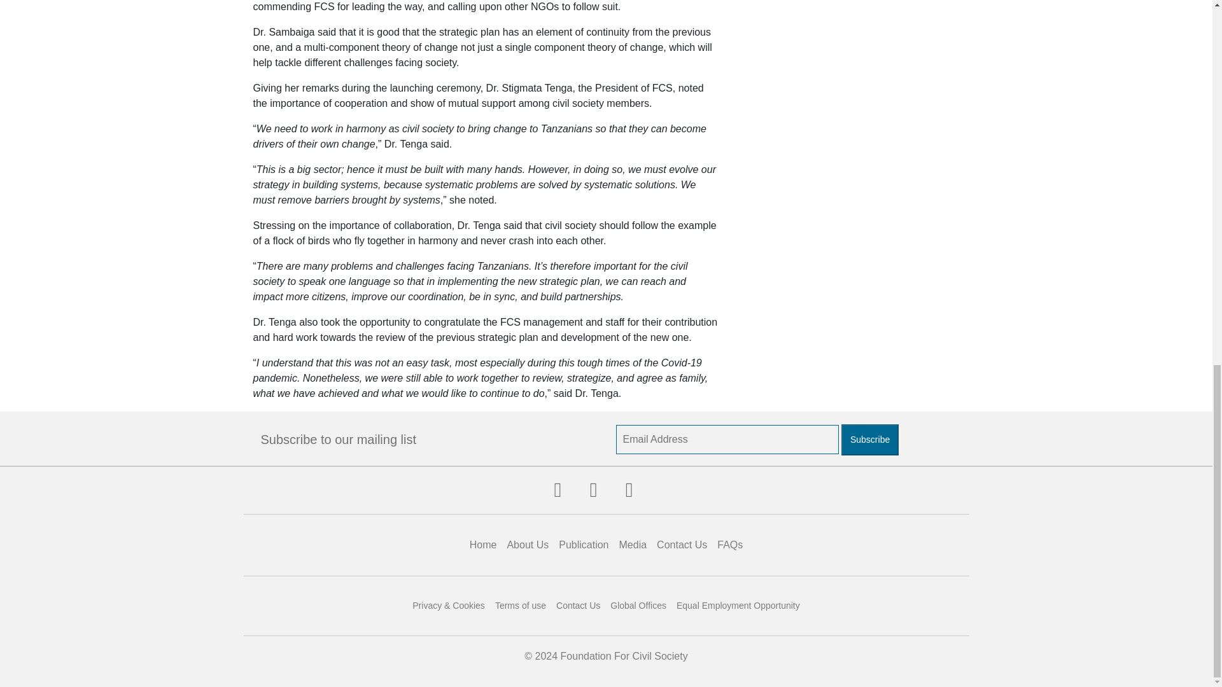 Image resolution: width=1222 pixels, height=687 pixels. I want to click on About Us, so click(527, 545).